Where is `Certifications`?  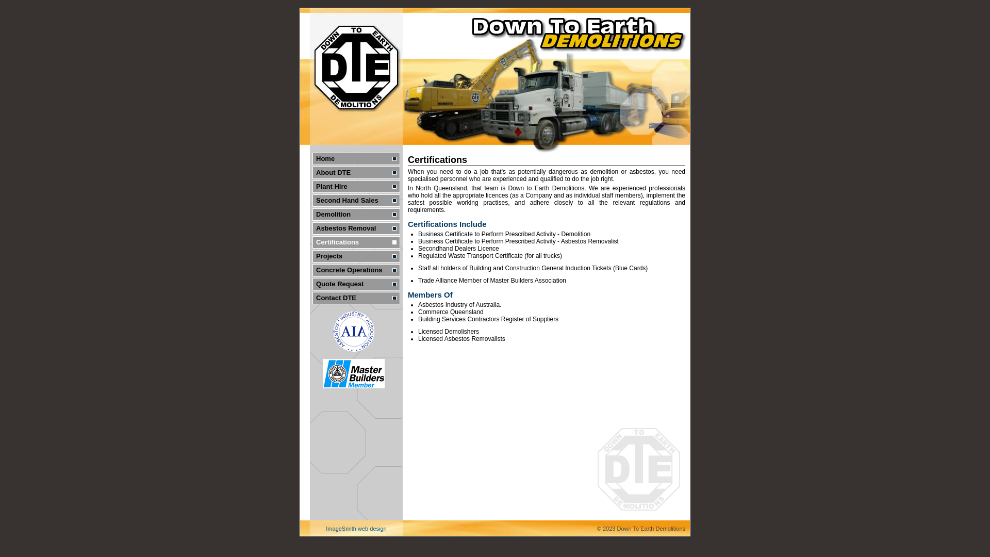
Certifications is located at coordinates (356, 242).